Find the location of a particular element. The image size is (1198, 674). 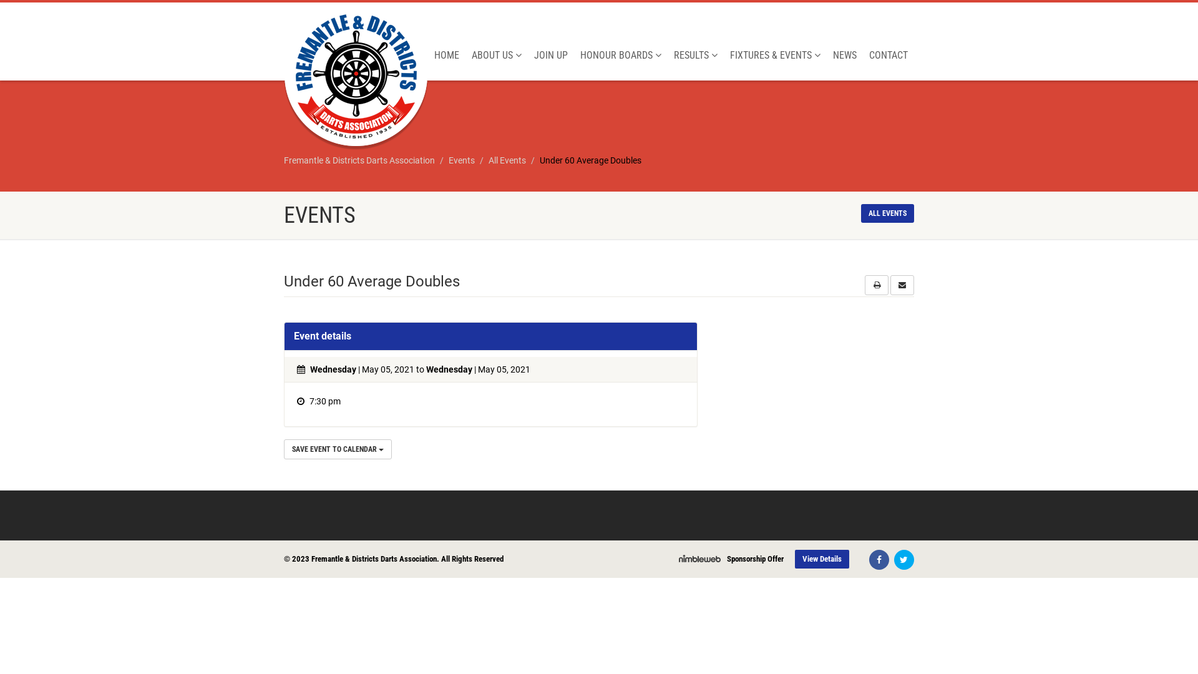

SAVE EVENT TO CALENDAR is located at coordinates (338, 449).